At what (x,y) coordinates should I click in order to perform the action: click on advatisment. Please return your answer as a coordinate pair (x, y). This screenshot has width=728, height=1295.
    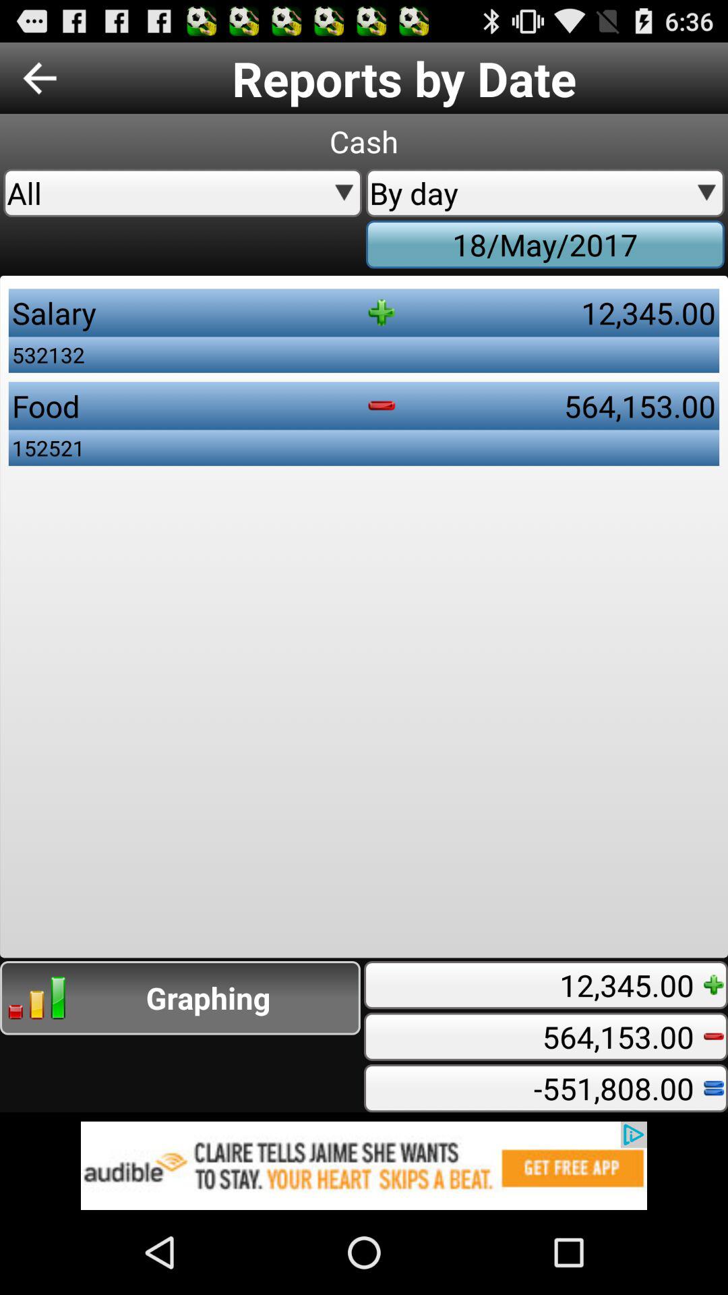
    Looking at the image, I should click on (364, 1165).